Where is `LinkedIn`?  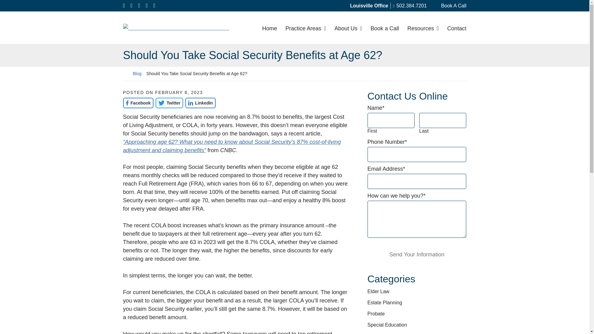
LinkedIn is located at coordinates (200, 103).